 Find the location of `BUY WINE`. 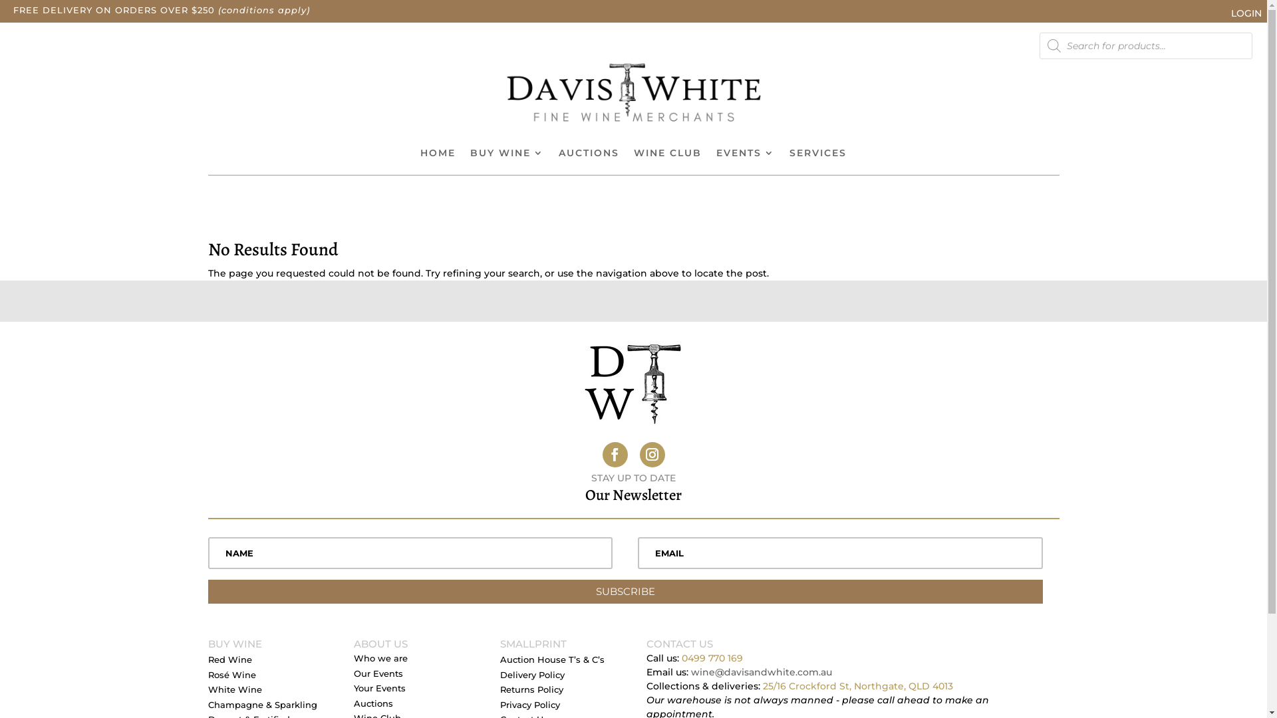

BUY WINE is located at coordinates (507, 156).